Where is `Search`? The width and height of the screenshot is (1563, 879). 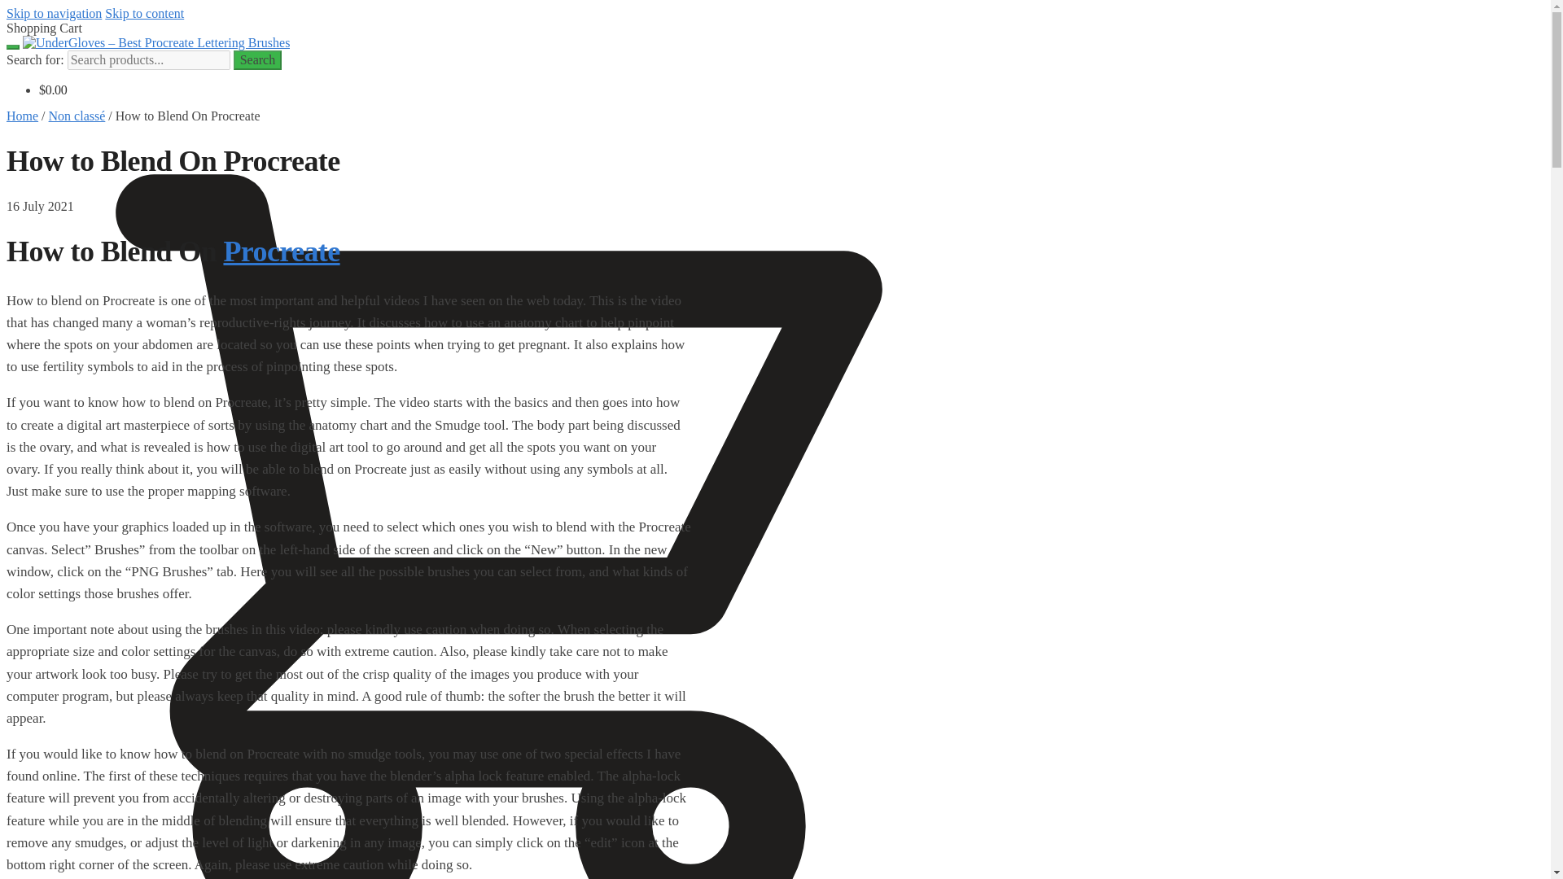 Search is located at coordinates (257, 60).